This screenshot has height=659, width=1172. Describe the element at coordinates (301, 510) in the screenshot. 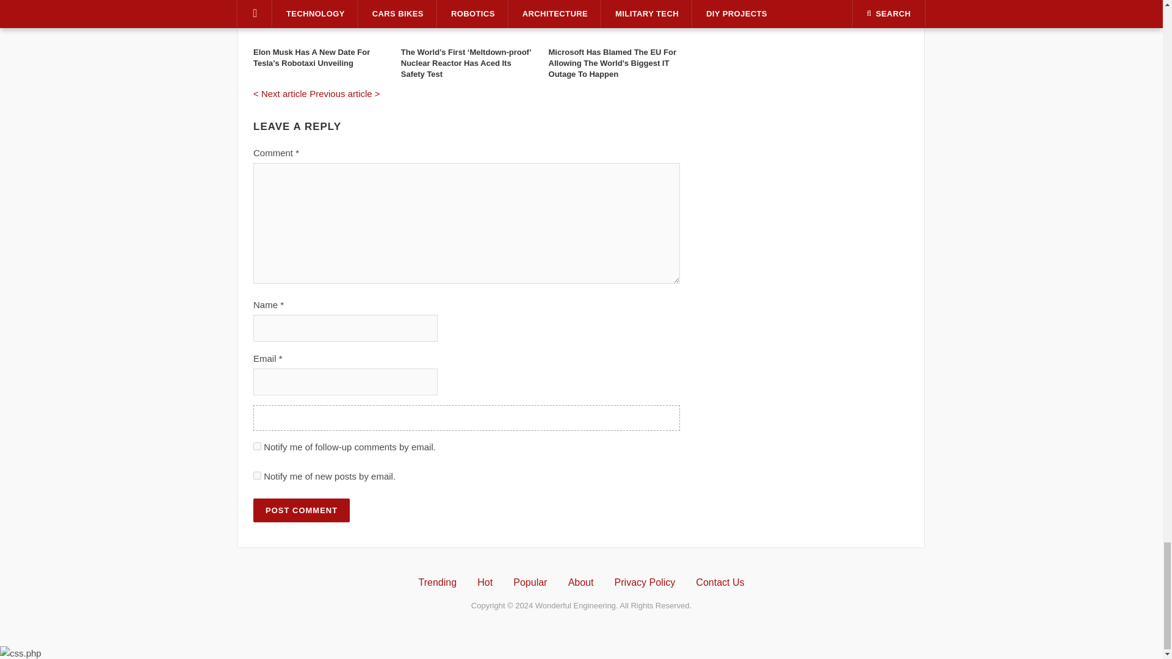

I see `Post Comment` at that location.